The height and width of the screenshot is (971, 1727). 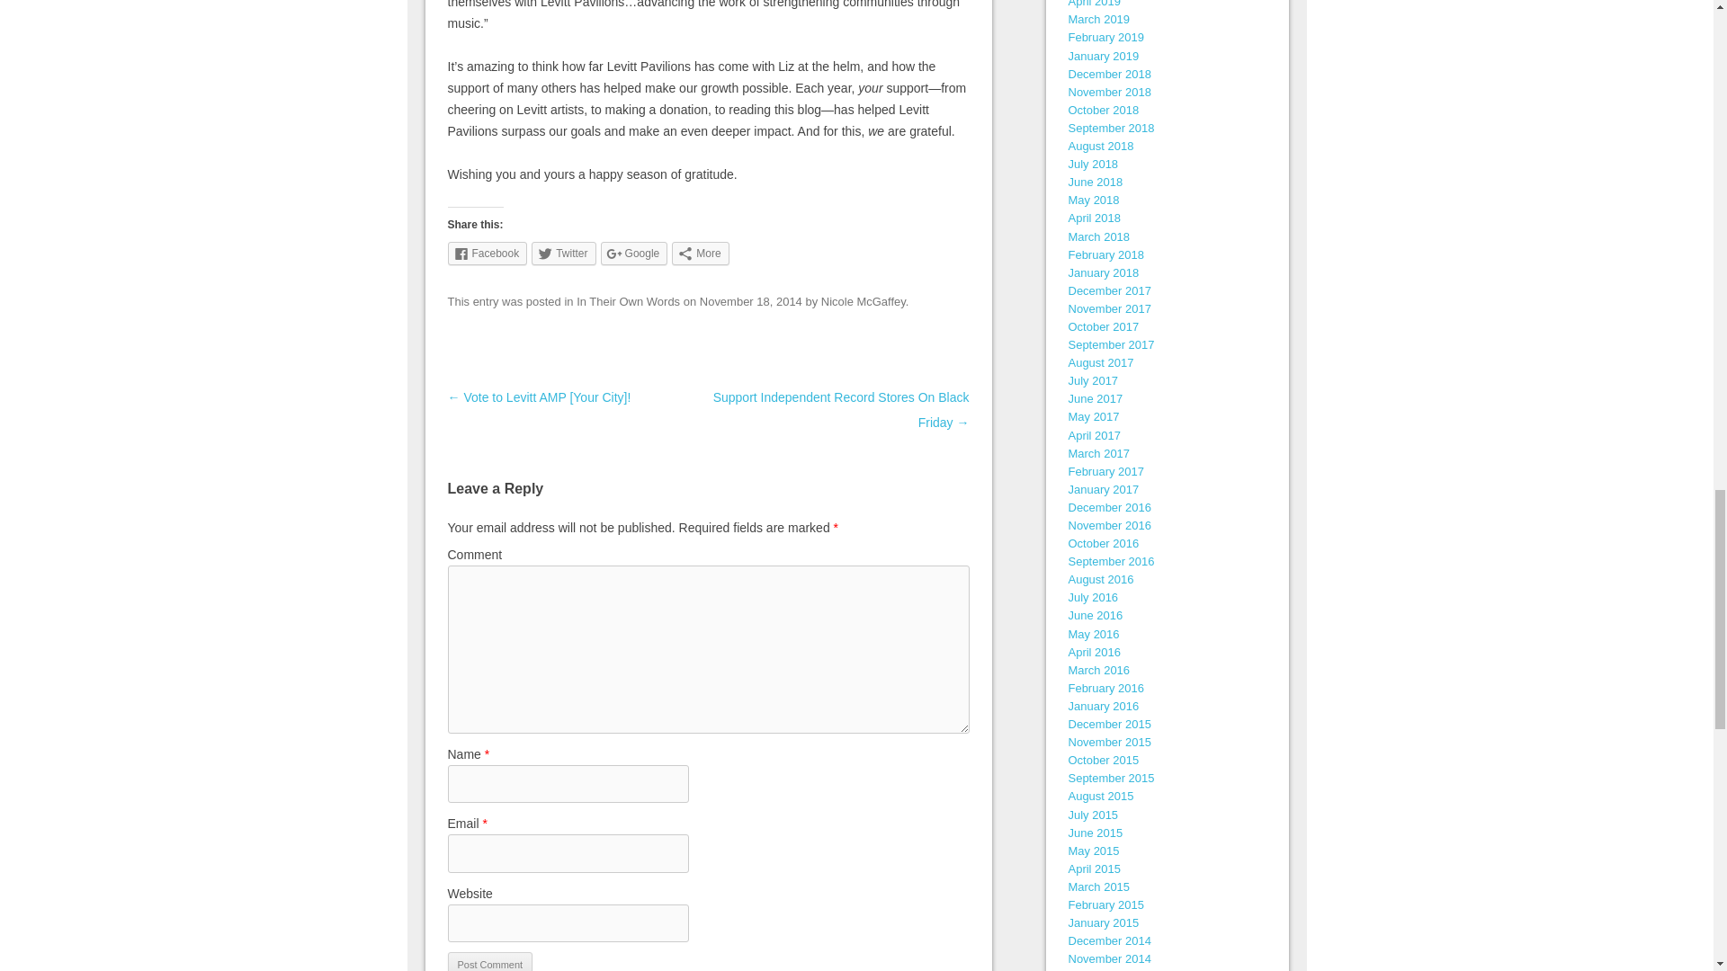 I want to click on 7:31 pm, so click(x=750, y=302).